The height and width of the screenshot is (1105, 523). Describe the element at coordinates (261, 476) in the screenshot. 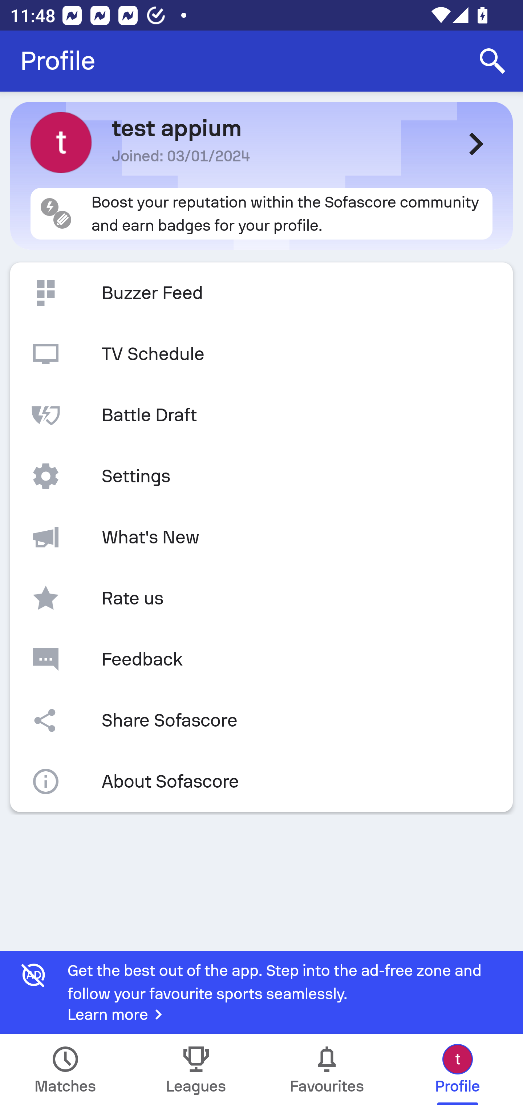

I see `Settings` at that location.